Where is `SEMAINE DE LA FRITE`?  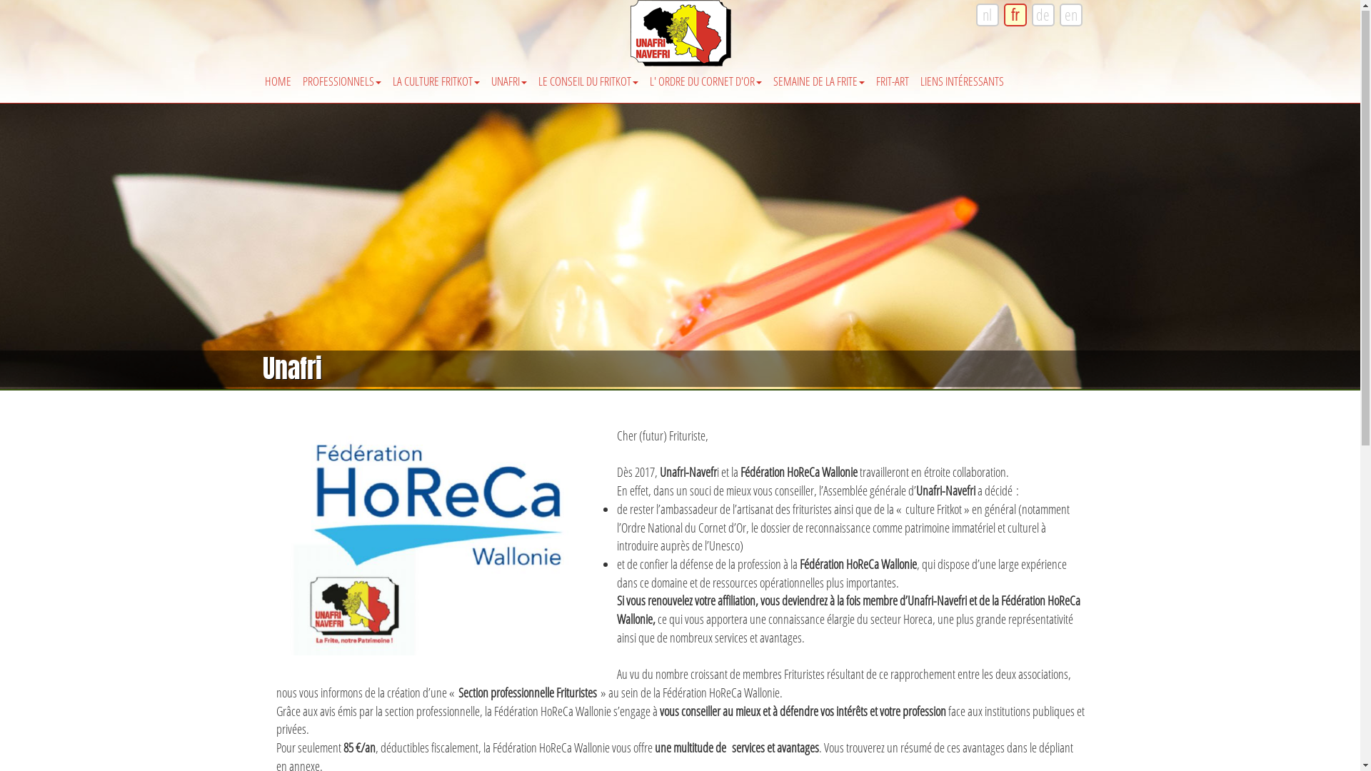 SEMAINE DE LA FRITE is located at coordinates (818, 76).